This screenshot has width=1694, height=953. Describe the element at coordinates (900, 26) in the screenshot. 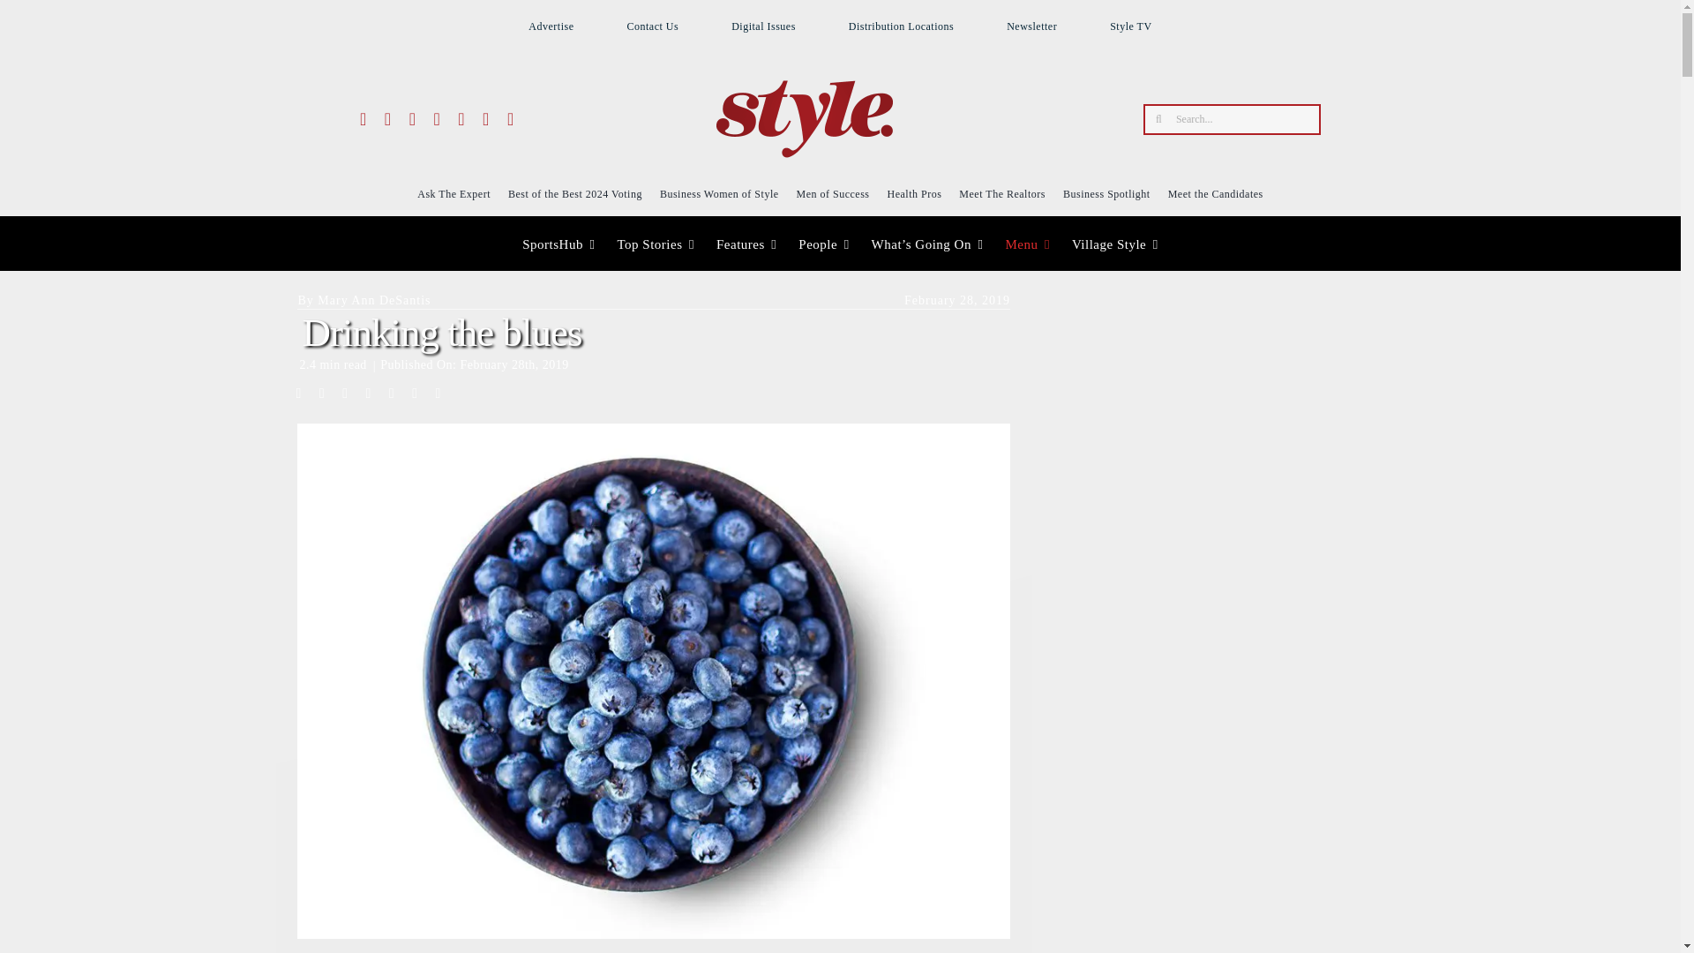

I see `Distribution Locations` at that location.